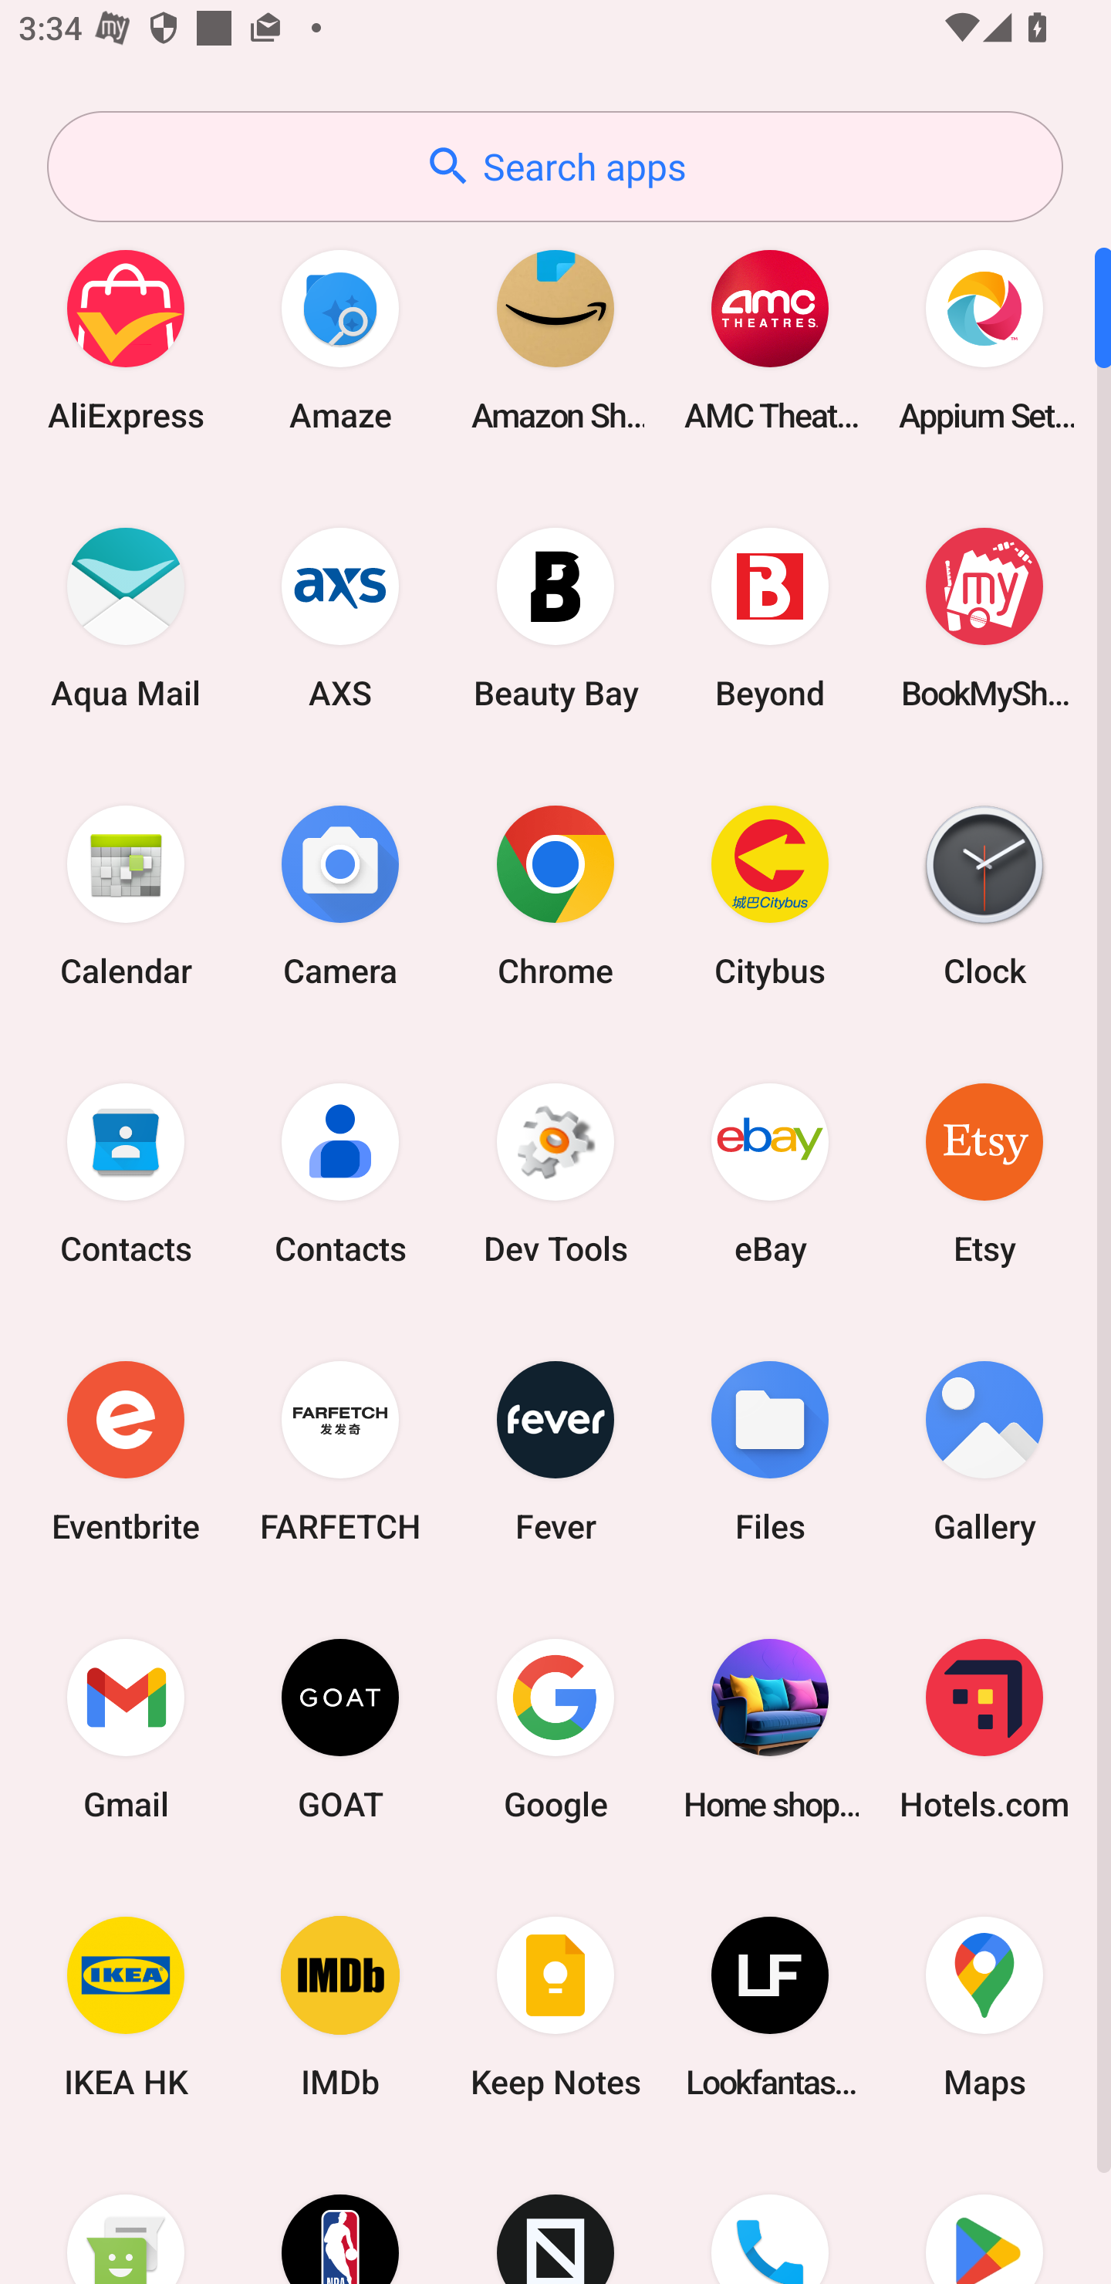 This screenshot has width=1111, height=2284. Describe the element at coordinates (984, 1451) in the screenshot. I see `Gallery` at that location.